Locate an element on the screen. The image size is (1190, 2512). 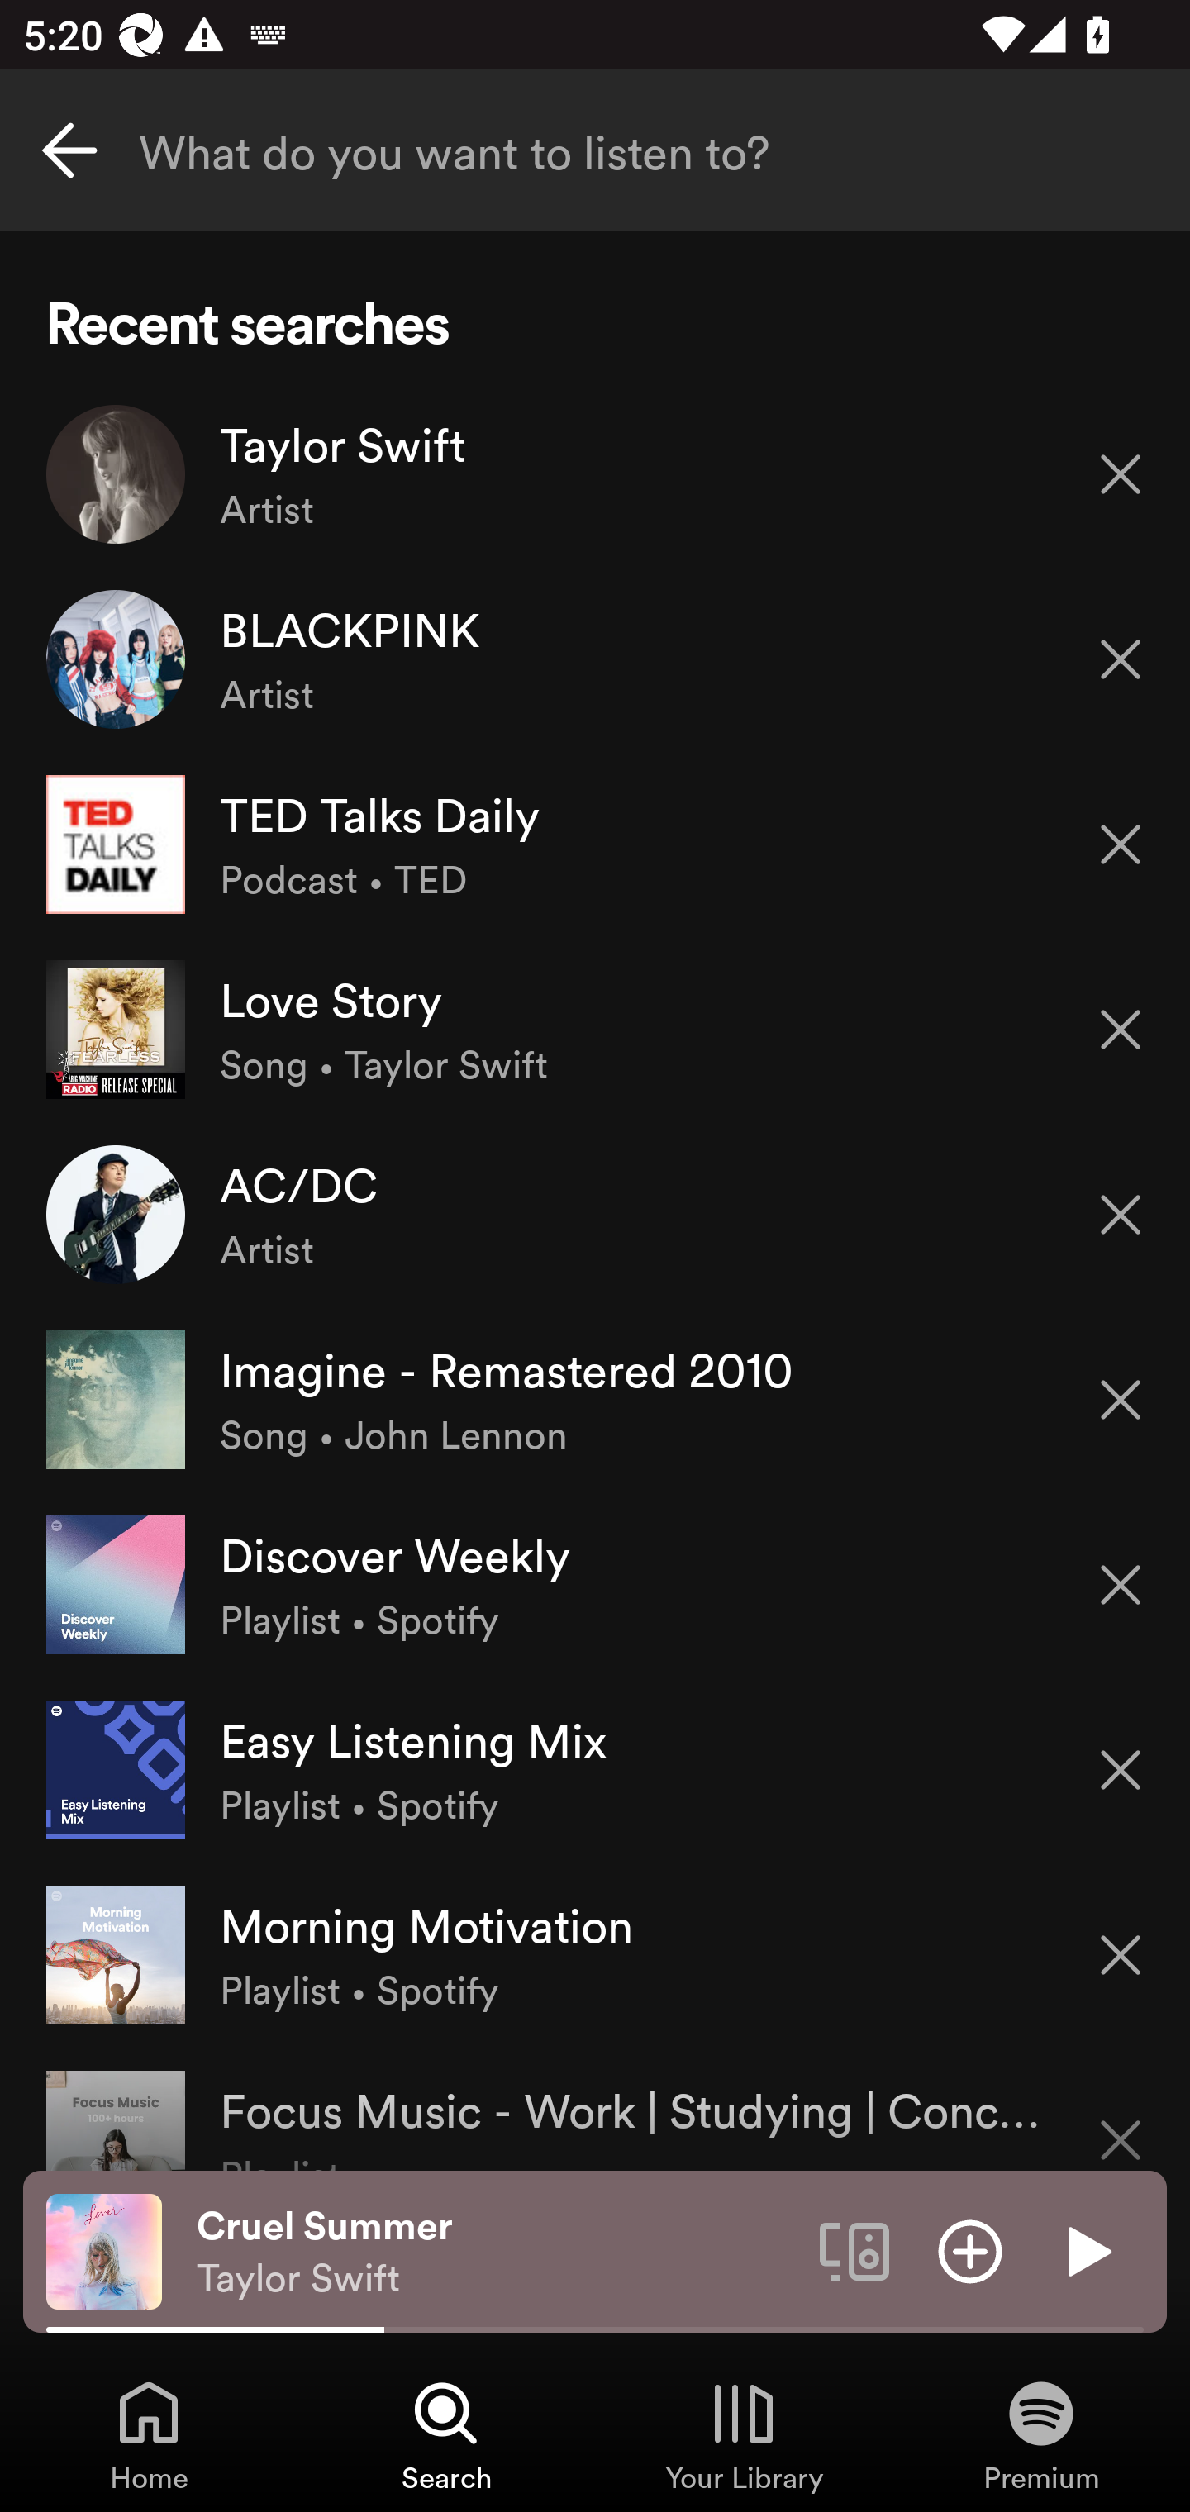
Premium, Tab 4 of 4 Premium Premium is located at coordinates (1041, 2434).